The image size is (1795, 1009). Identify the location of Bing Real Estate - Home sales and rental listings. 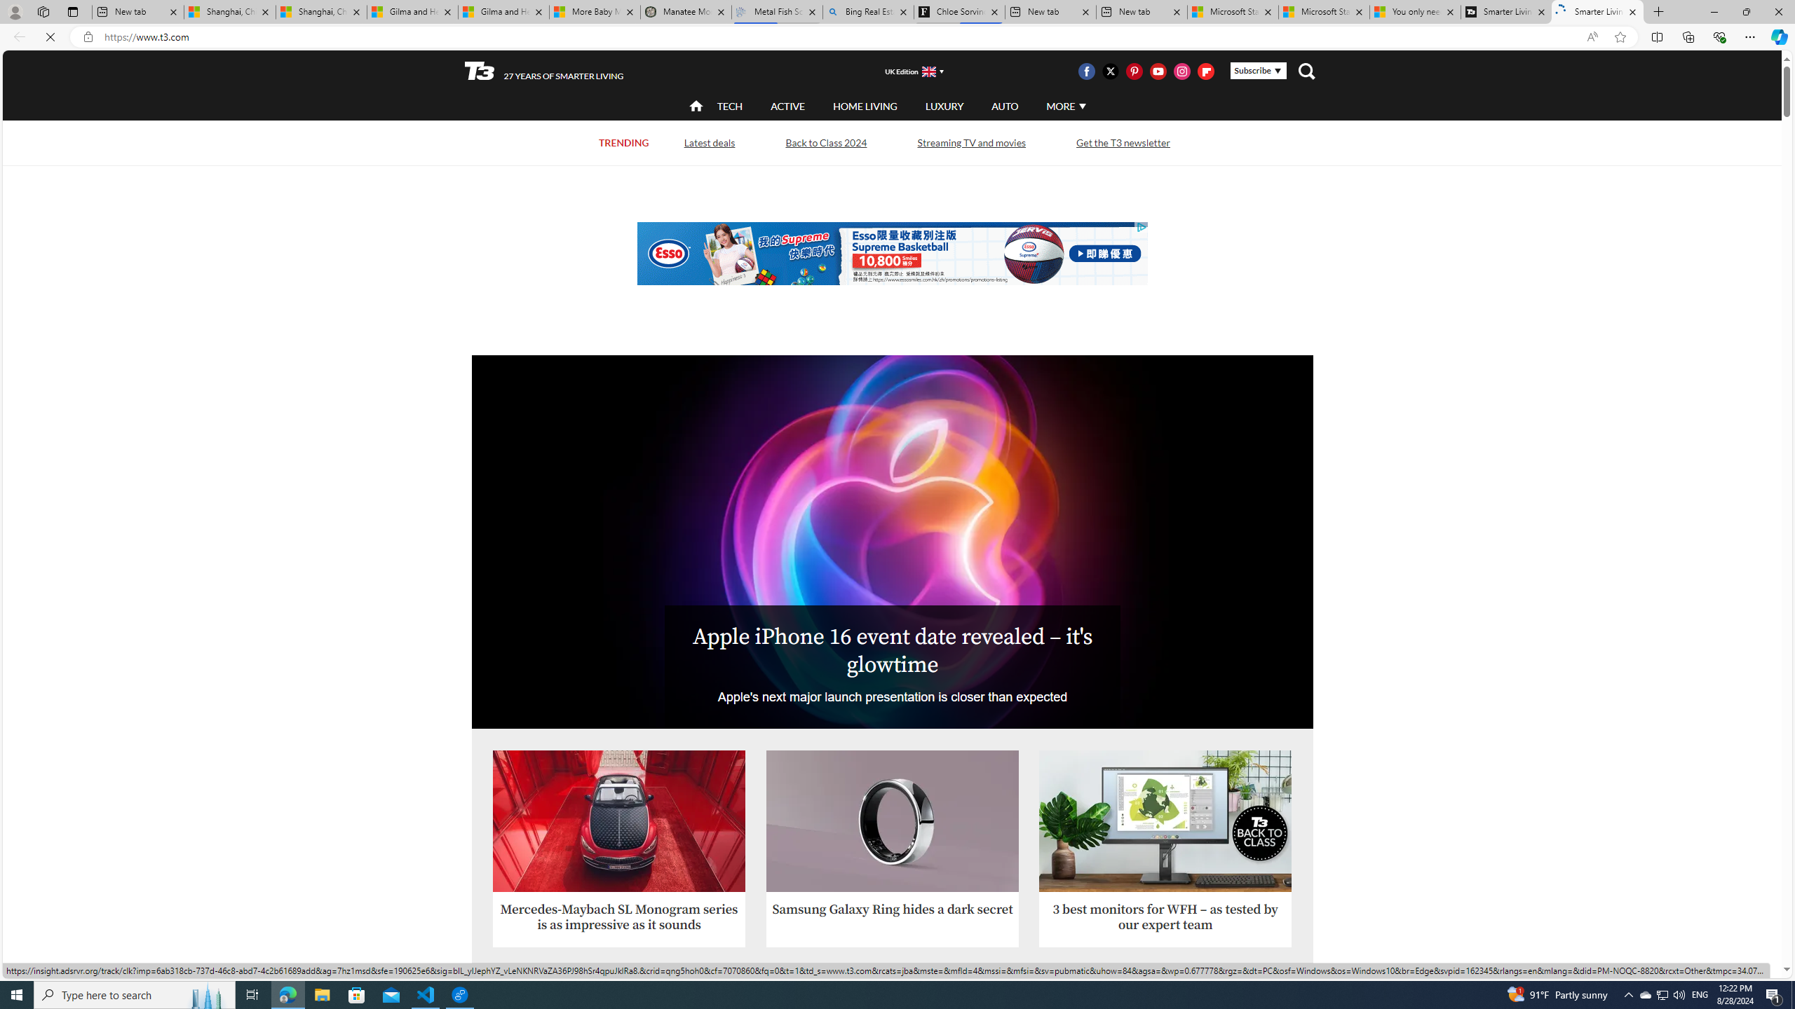
(867, 12).